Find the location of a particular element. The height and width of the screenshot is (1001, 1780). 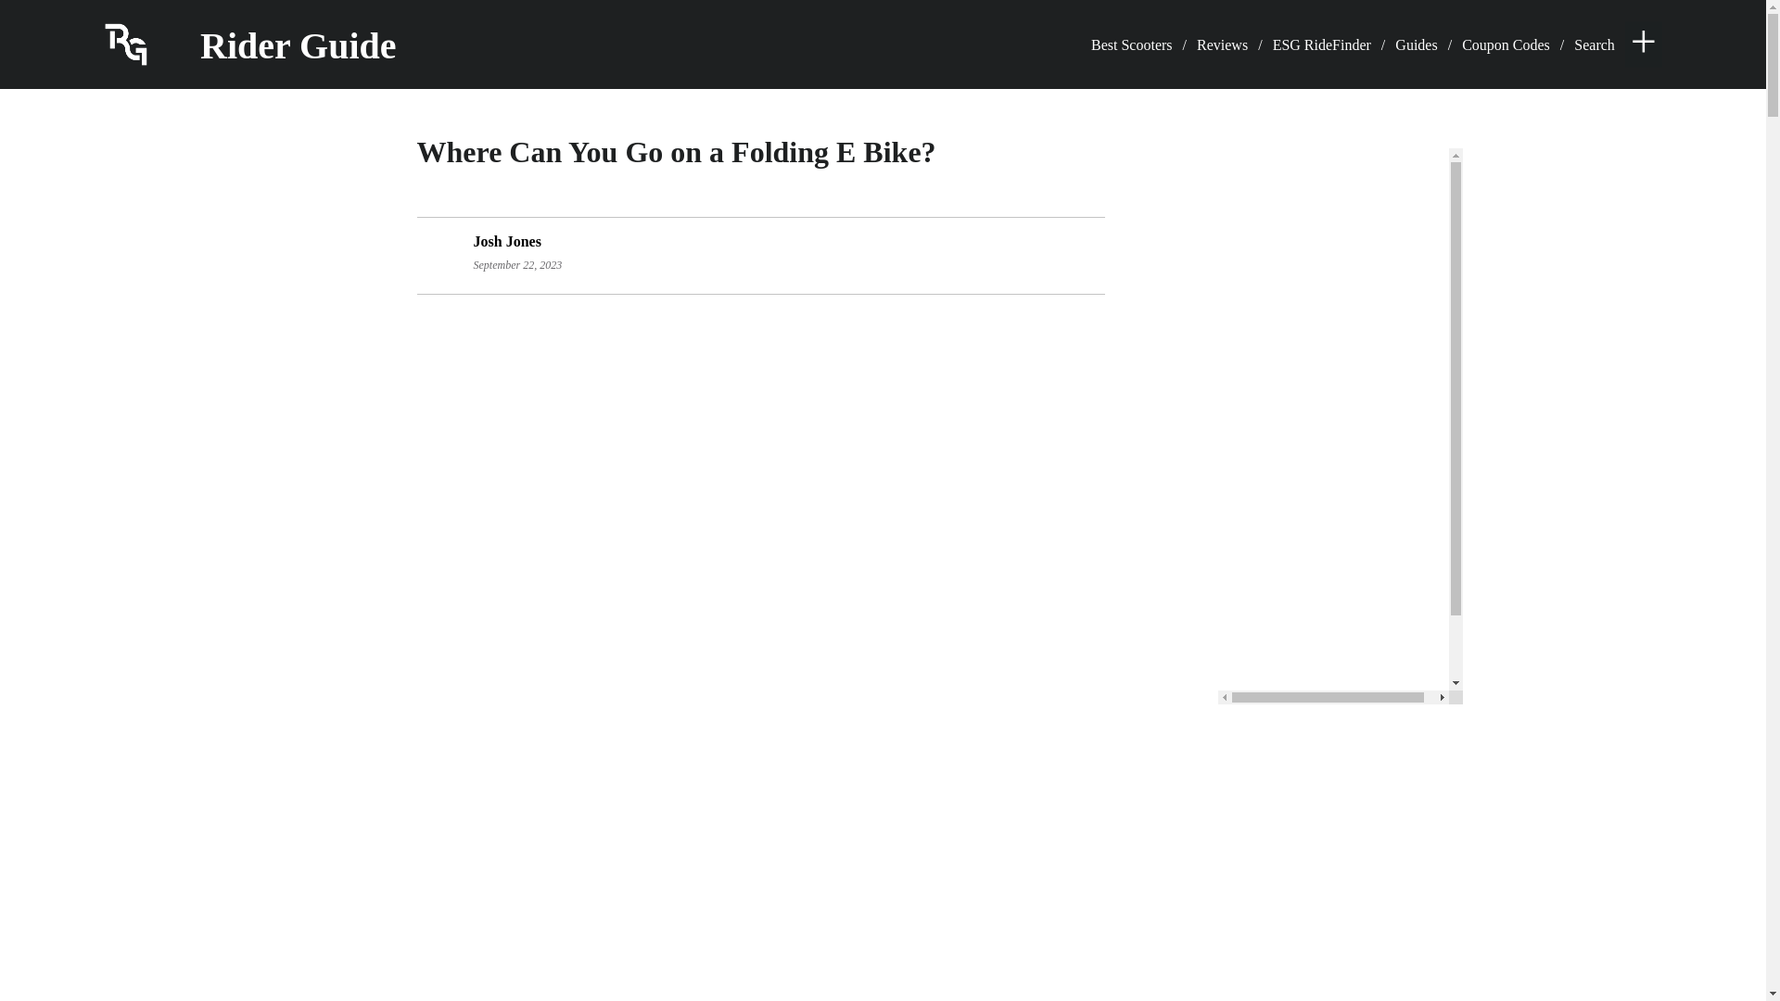

Coupon Codes is located at coordinates (1506, 44).